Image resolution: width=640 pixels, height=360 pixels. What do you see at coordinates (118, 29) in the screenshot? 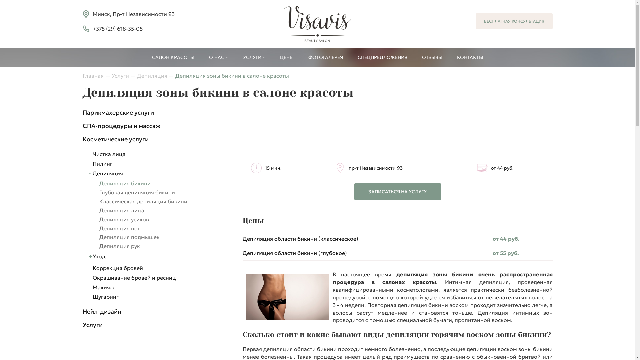
I see `+375 (29) 618-35-05` at bounding box center [118, 29].